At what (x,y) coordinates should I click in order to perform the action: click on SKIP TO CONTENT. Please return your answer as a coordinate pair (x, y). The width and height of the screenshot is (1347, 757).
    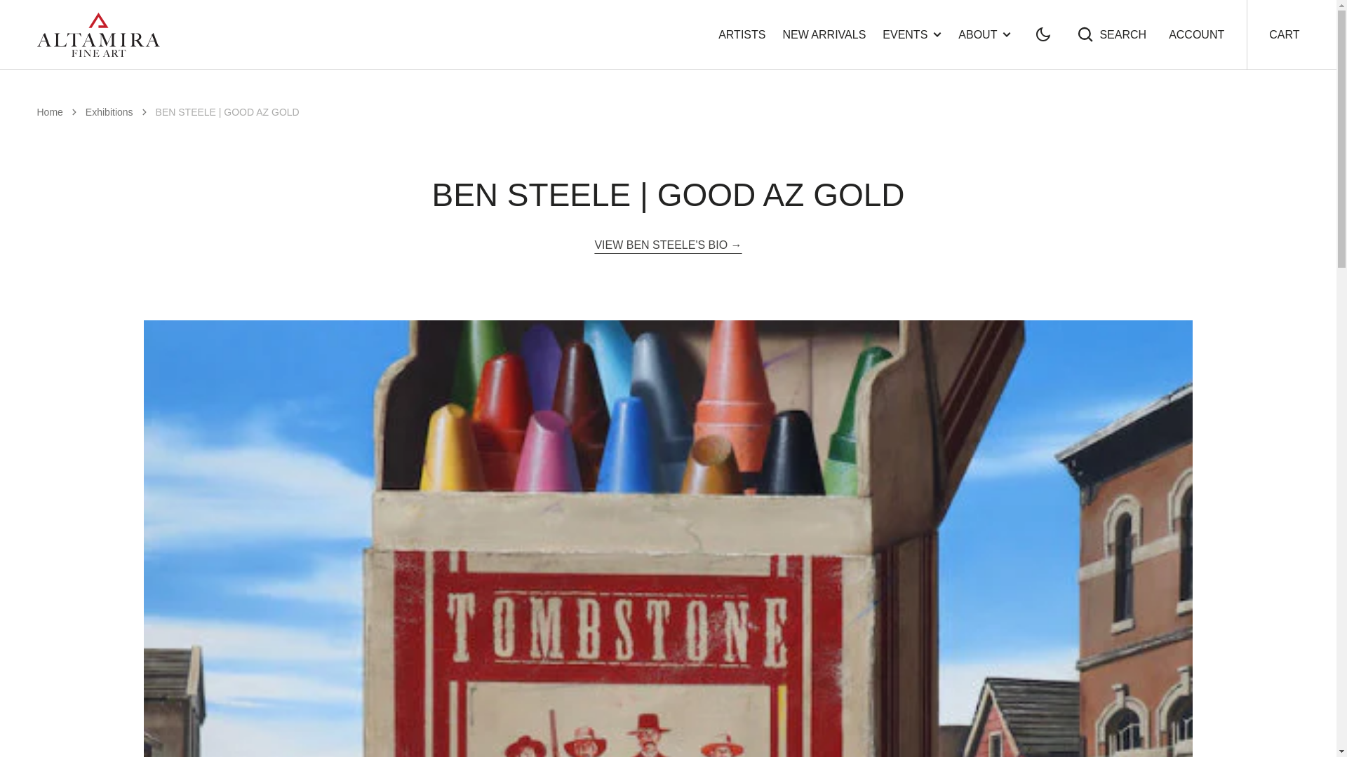
    Looking at the image, I should click on (984, 34).